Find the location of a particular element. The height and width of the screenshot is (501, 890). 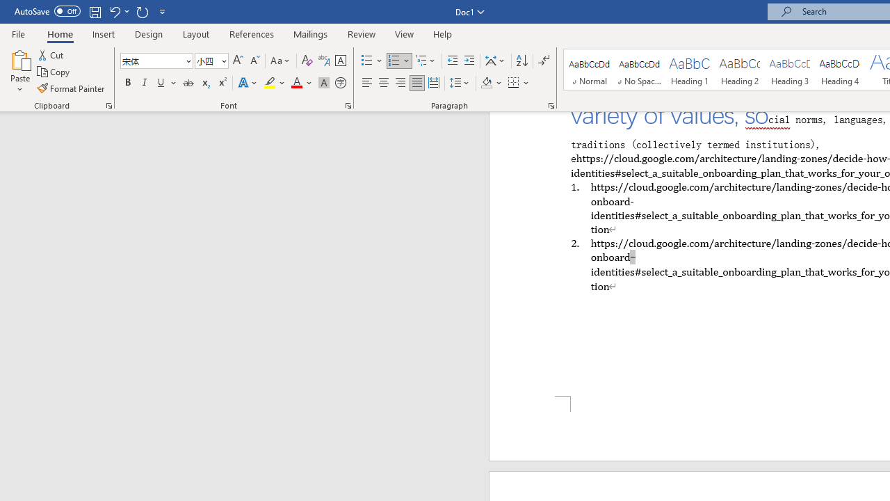

Grow Font is located at coordinates (238, 61).